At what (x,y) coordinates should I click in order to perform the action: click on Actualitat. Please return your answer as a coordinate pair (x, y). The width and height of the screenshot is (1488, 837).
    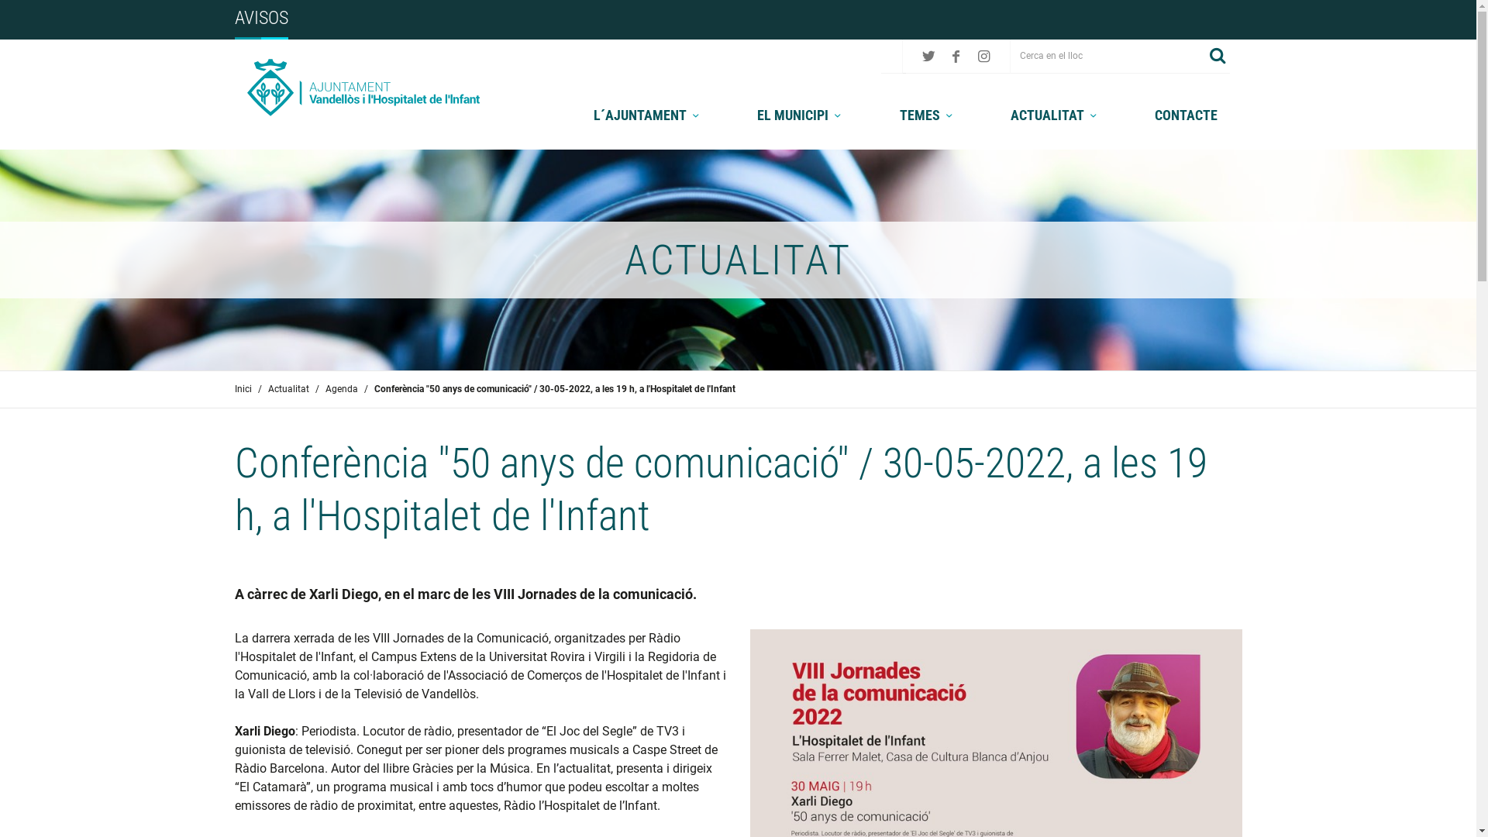
    Looking at the image, I should click on (288, 389).